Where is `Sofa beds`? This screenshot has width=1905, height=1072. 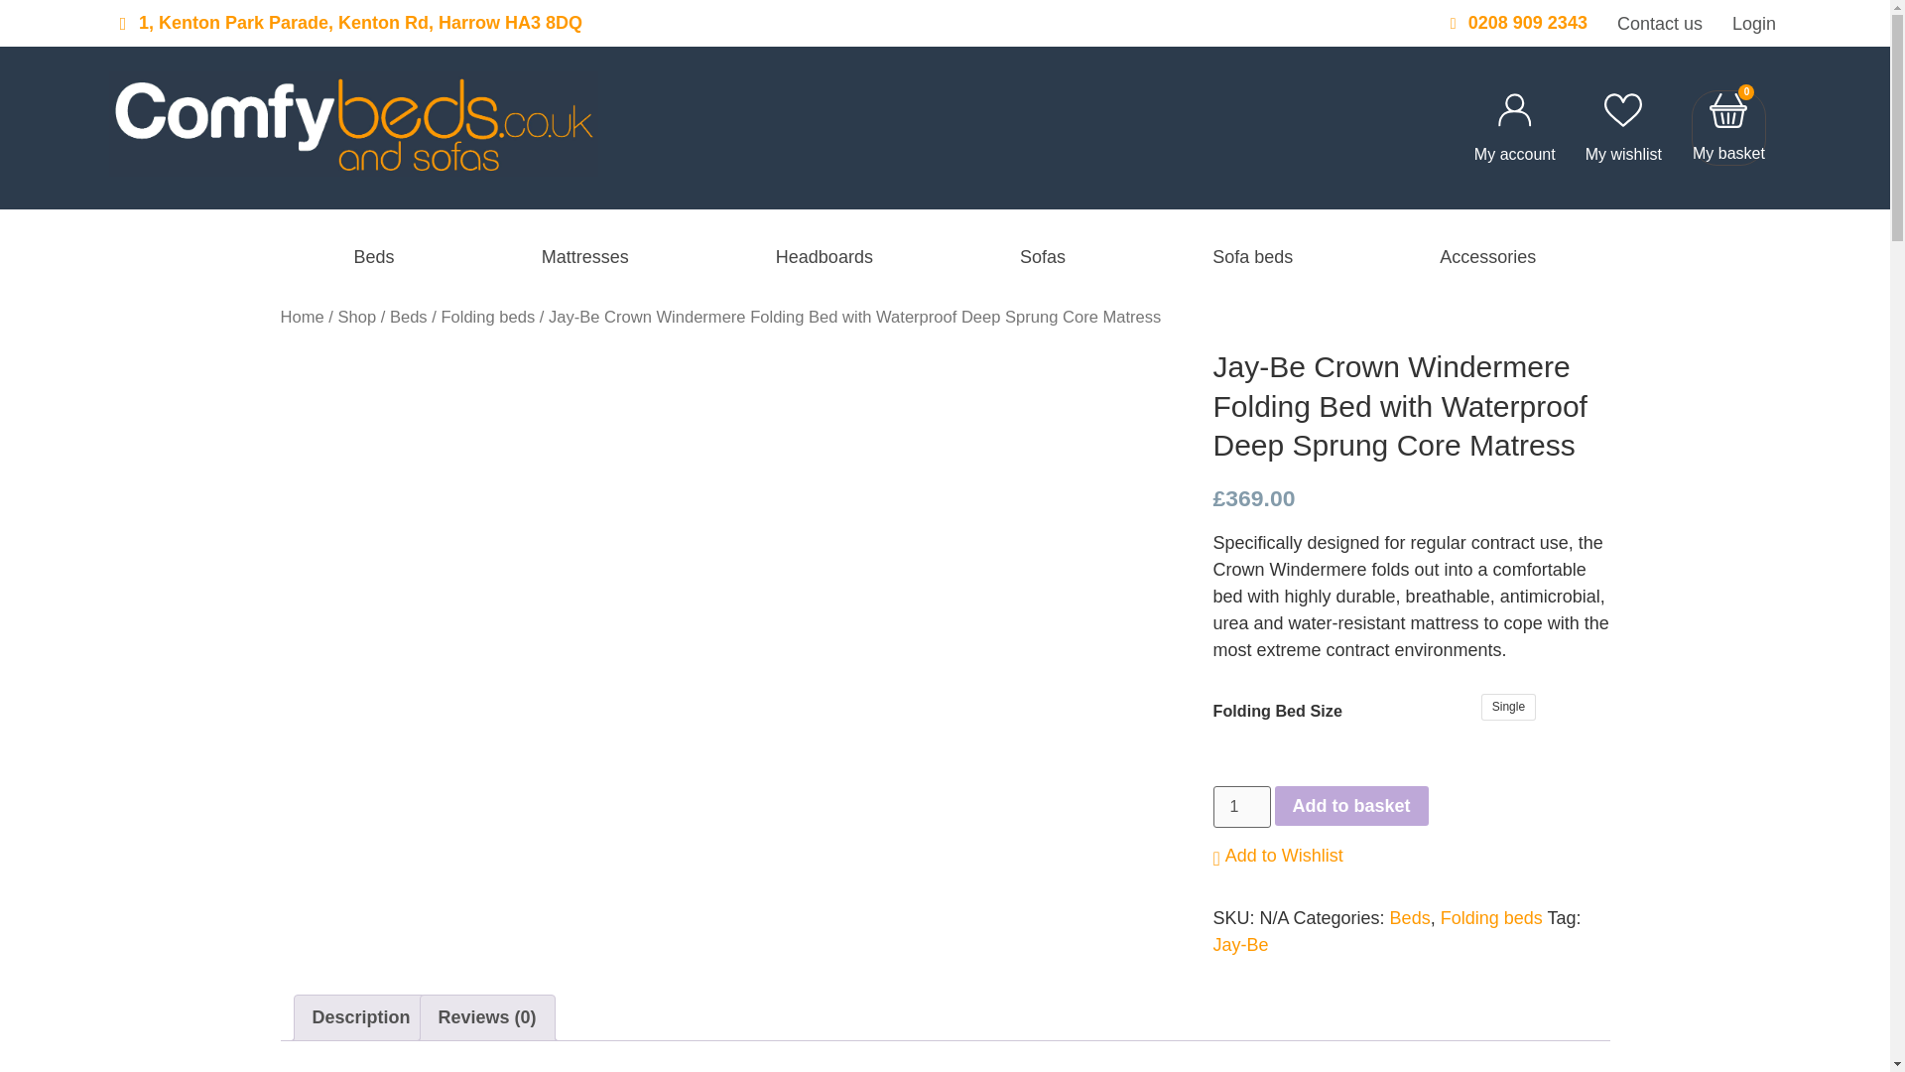
Sofa beds is located at coordinates (1252, 258).